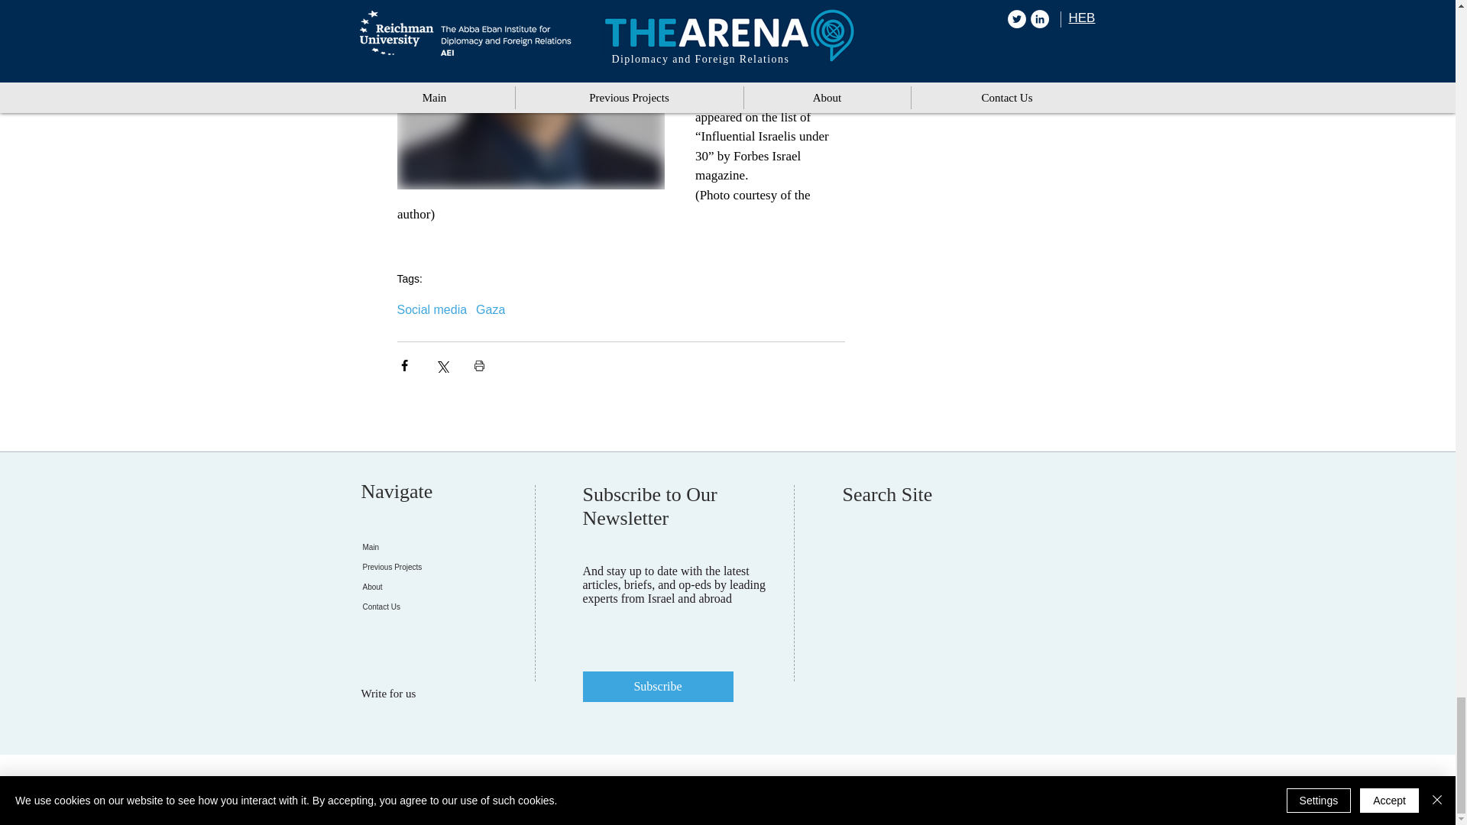 The height and width of the screenshot is (825, 1467). I want to click on Gaza, so click(490, 310).